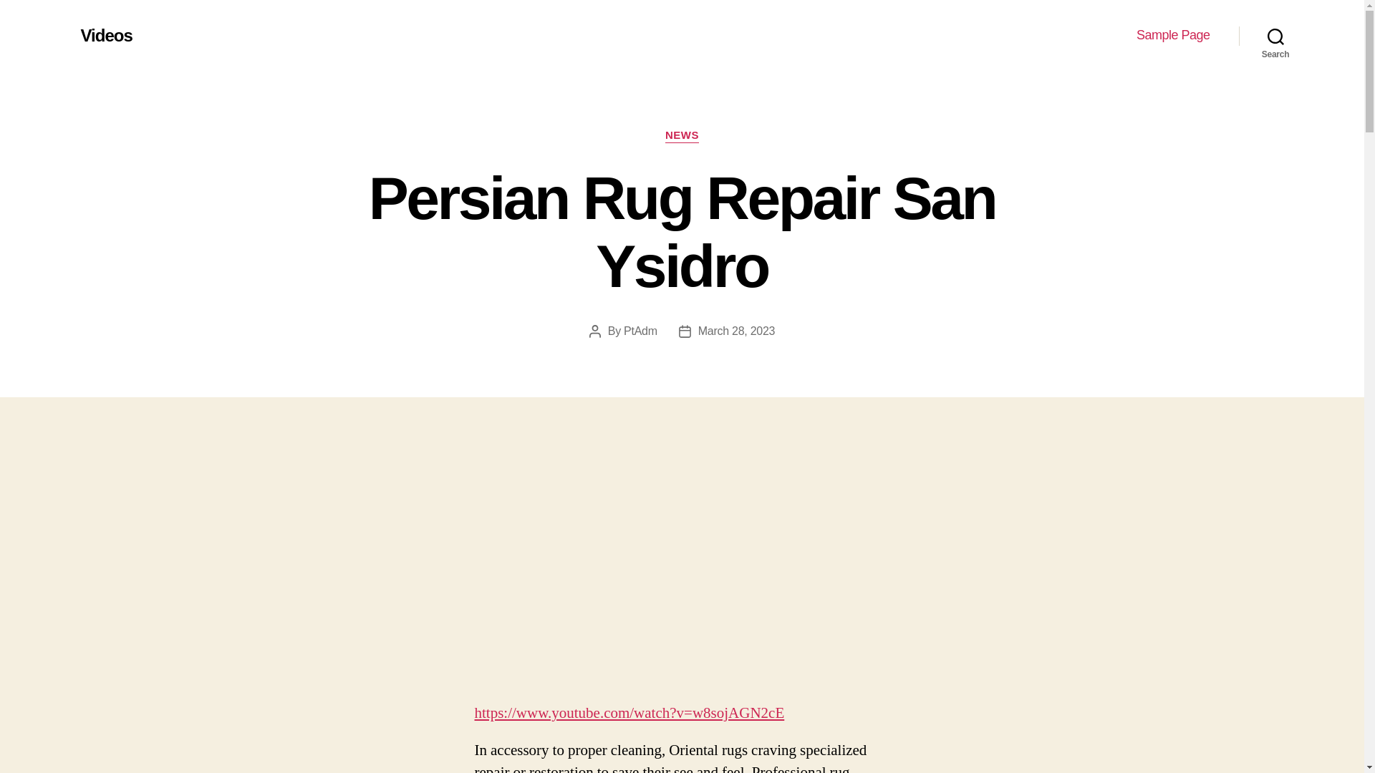 The height and width of the screenshot is (773, 1375). I want to click on Videos, so click(106, 35).